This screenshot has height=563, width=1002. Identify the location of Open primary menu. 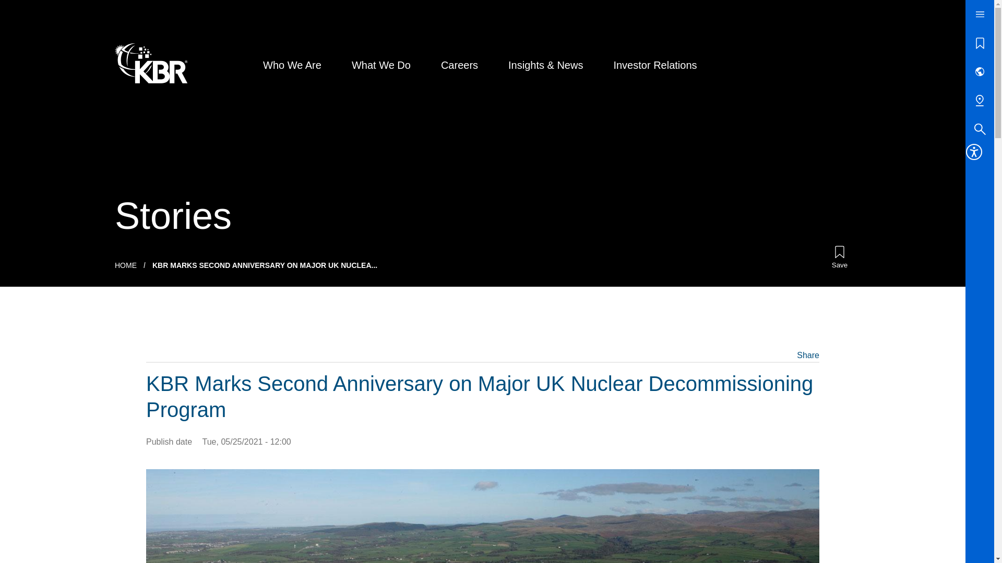
(980, 15).